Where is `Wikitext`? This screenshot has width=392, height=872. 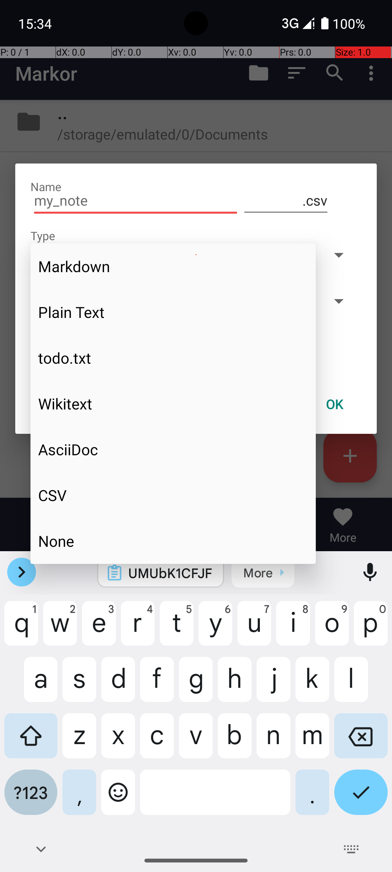
Wikitext is located at coordinates (173, 404).